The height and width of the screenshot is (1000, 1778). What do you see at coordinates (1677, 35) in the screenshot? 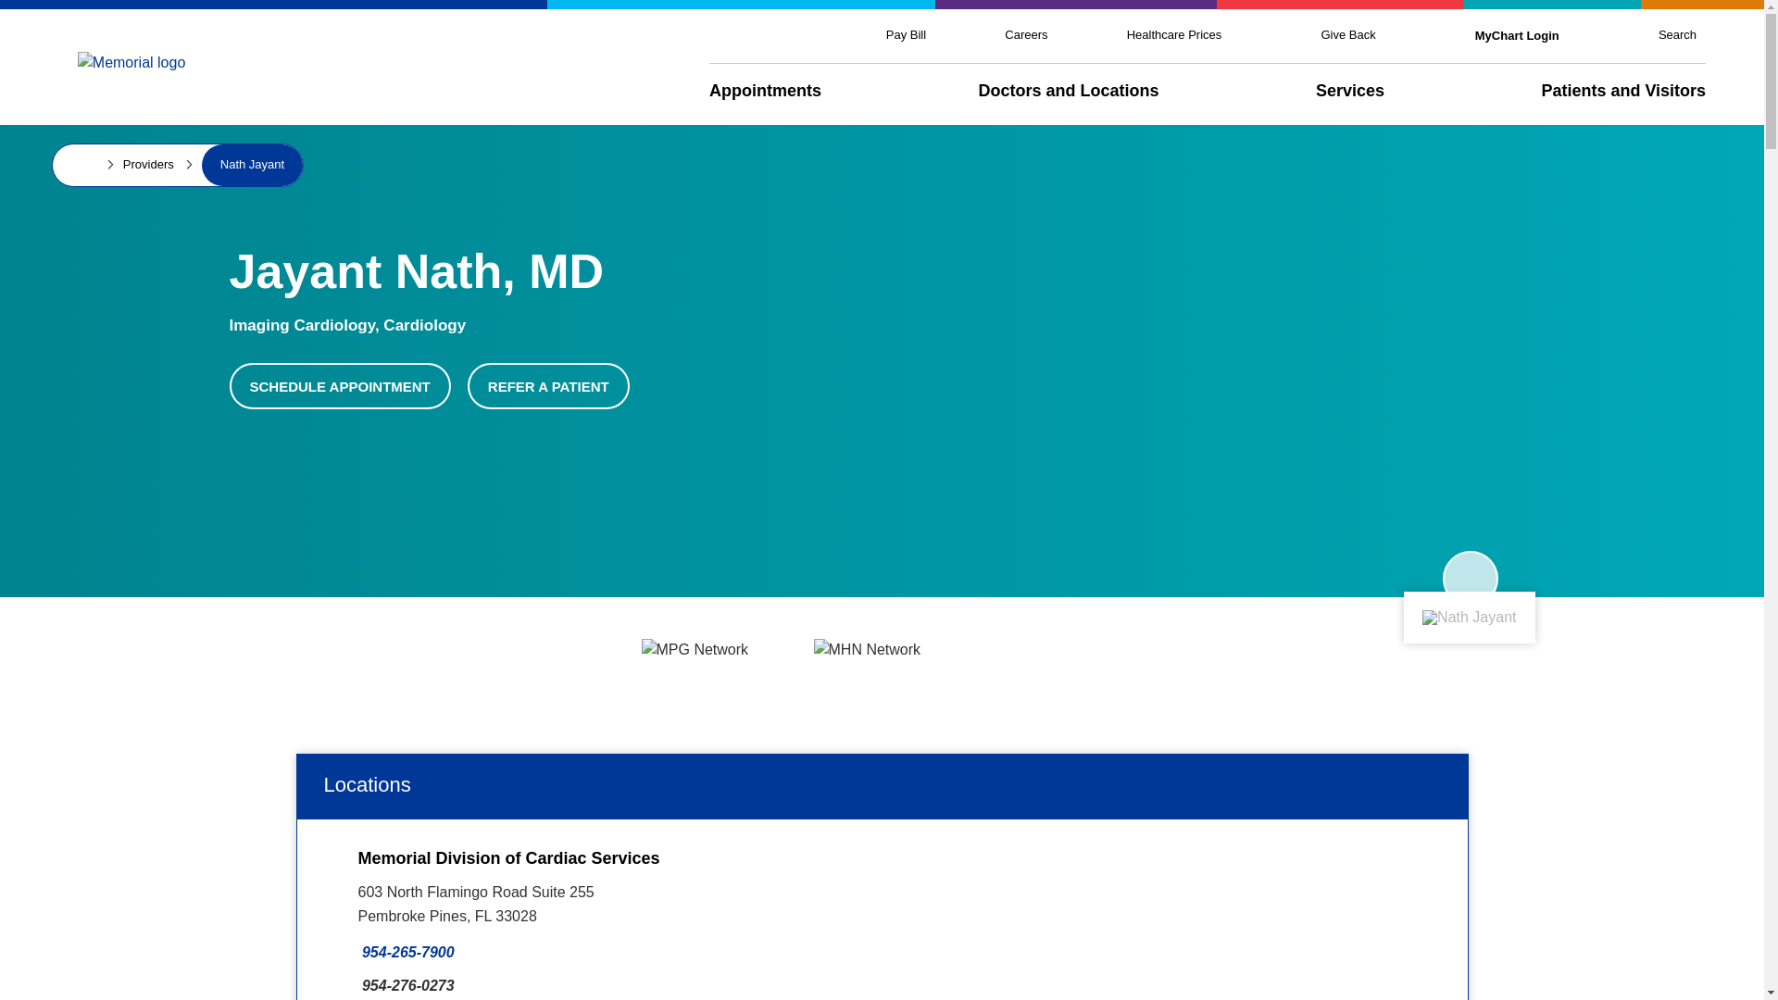
I see `Search` at bounding box center [1677, 35].